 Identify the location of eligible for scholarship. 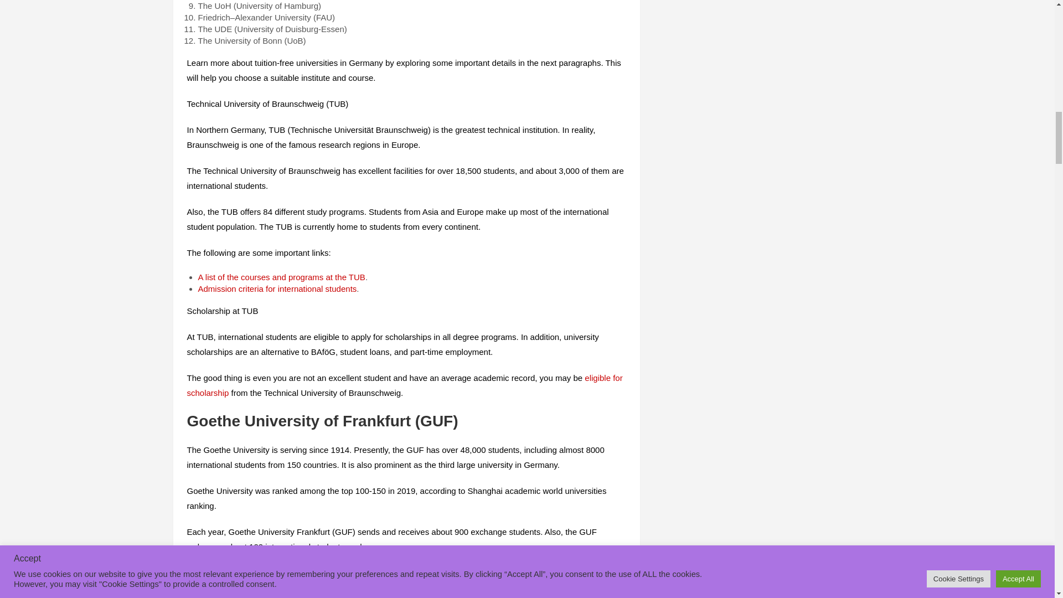
(405, 385).